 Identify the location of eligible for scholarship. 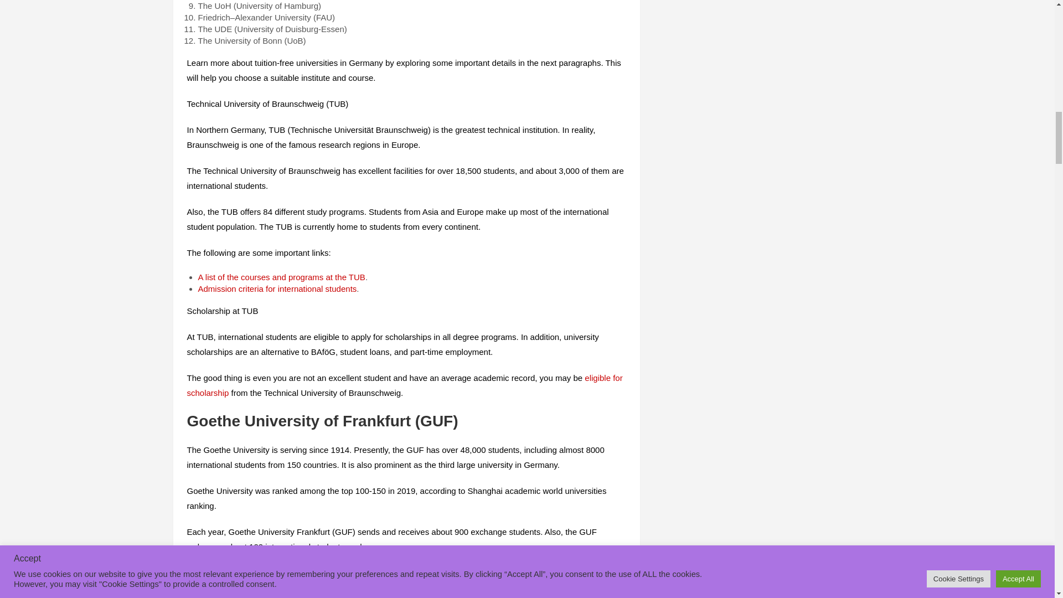
(405, 385).